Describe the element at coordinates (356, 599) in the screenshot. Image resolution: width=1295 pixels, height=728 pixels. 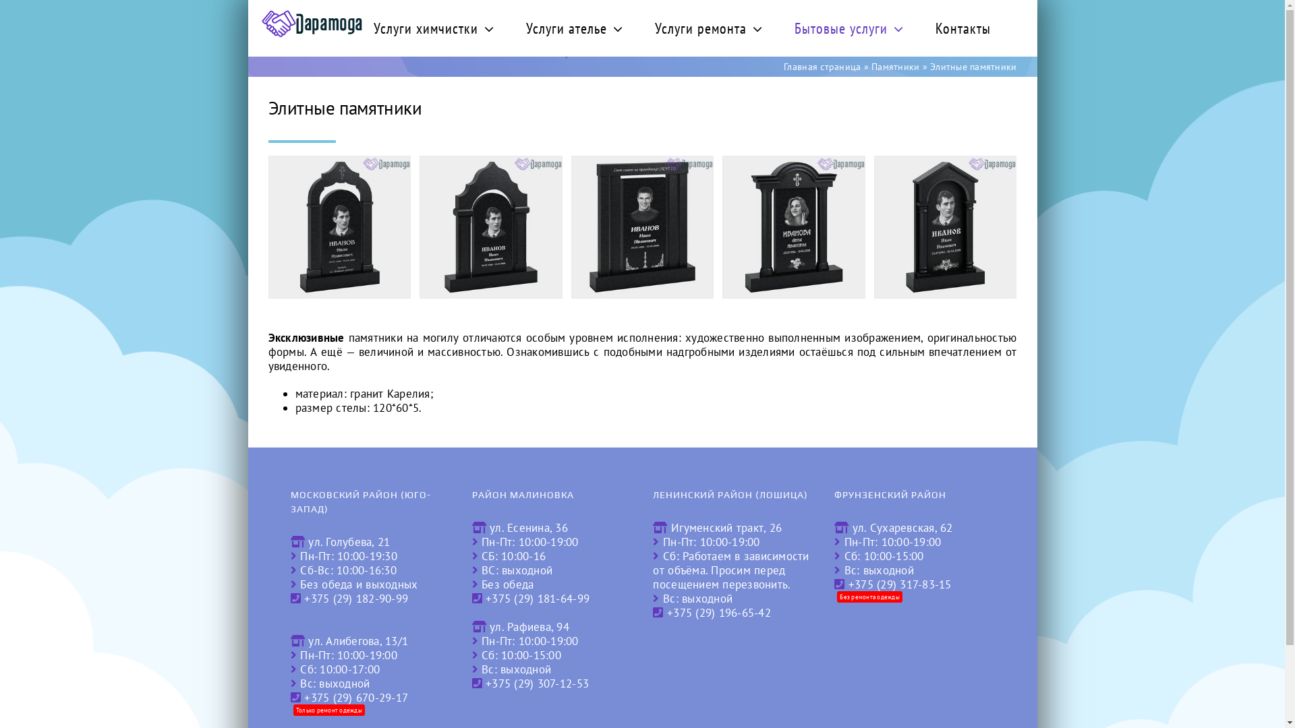
I see `+375 (29) 182-90-99` at that location.